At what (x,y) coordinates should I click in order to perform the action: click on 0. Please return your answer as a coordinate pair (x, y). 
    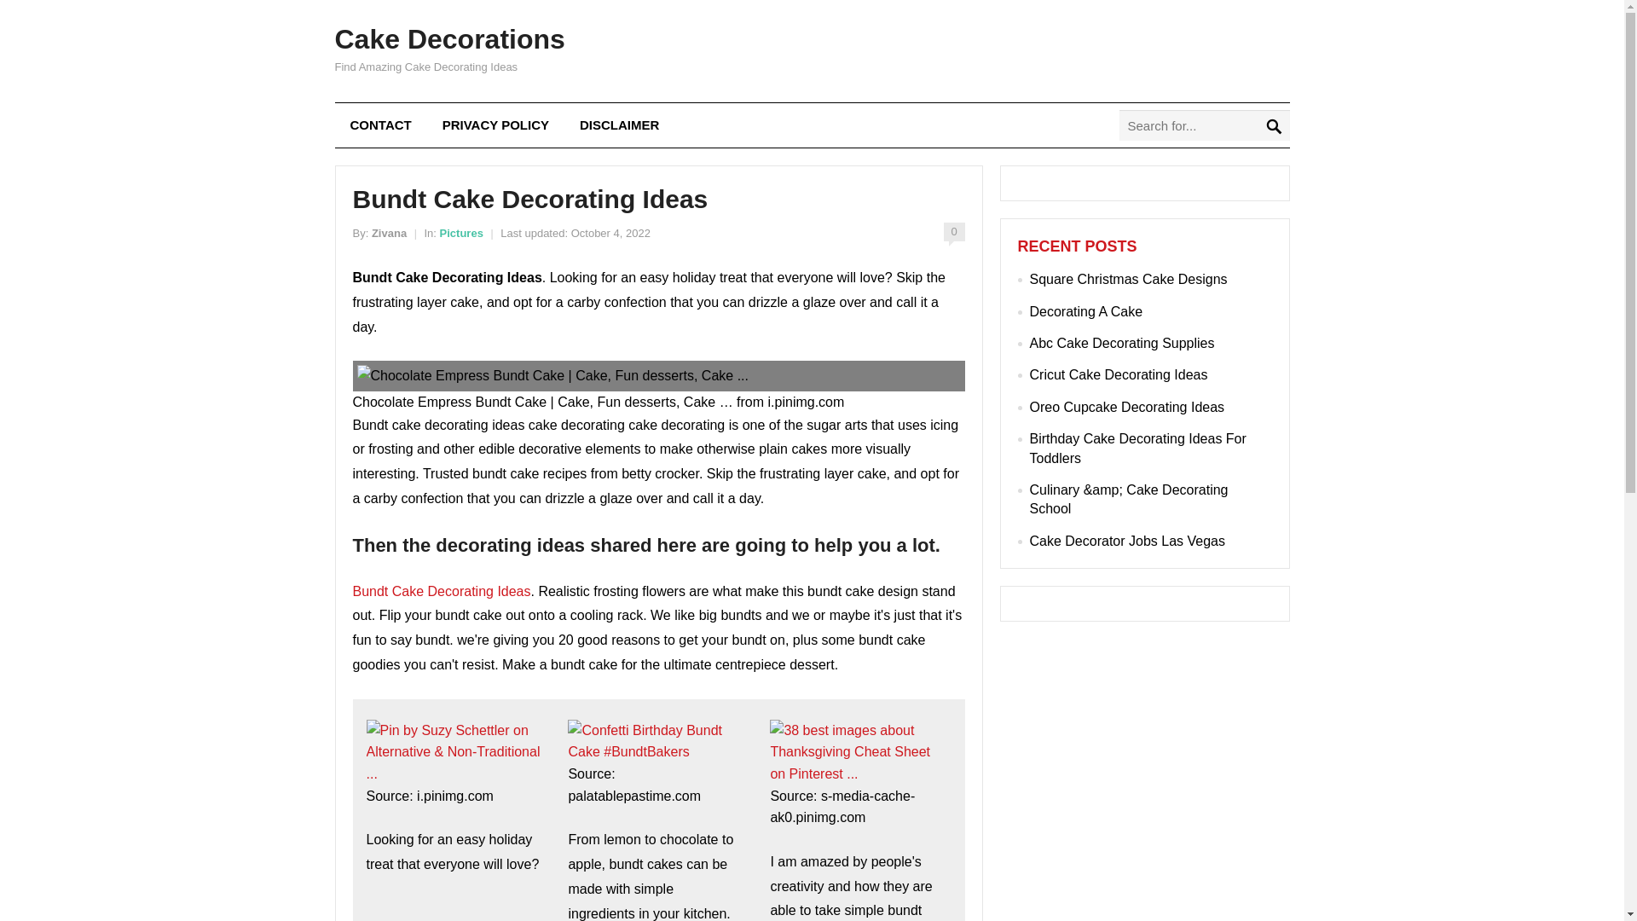
    Looking at the image, I should click on (953, 230).